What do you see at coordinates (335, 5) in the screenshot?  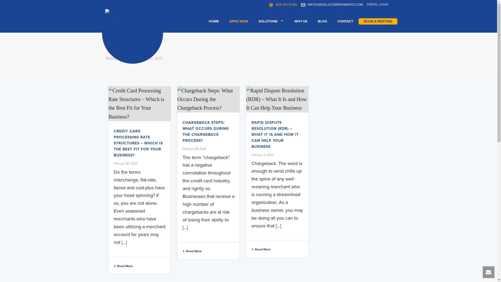 I see `INFO@365GLACIERPAYMENTS.COM` at bounding box center [335, 5].